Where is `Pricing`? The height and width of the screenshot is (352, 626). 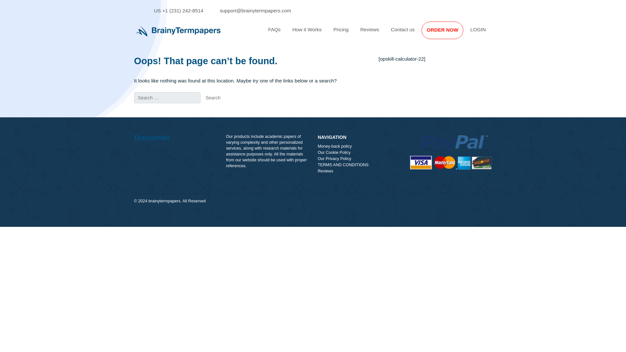 Pricing is located at coordinates (379, 33).